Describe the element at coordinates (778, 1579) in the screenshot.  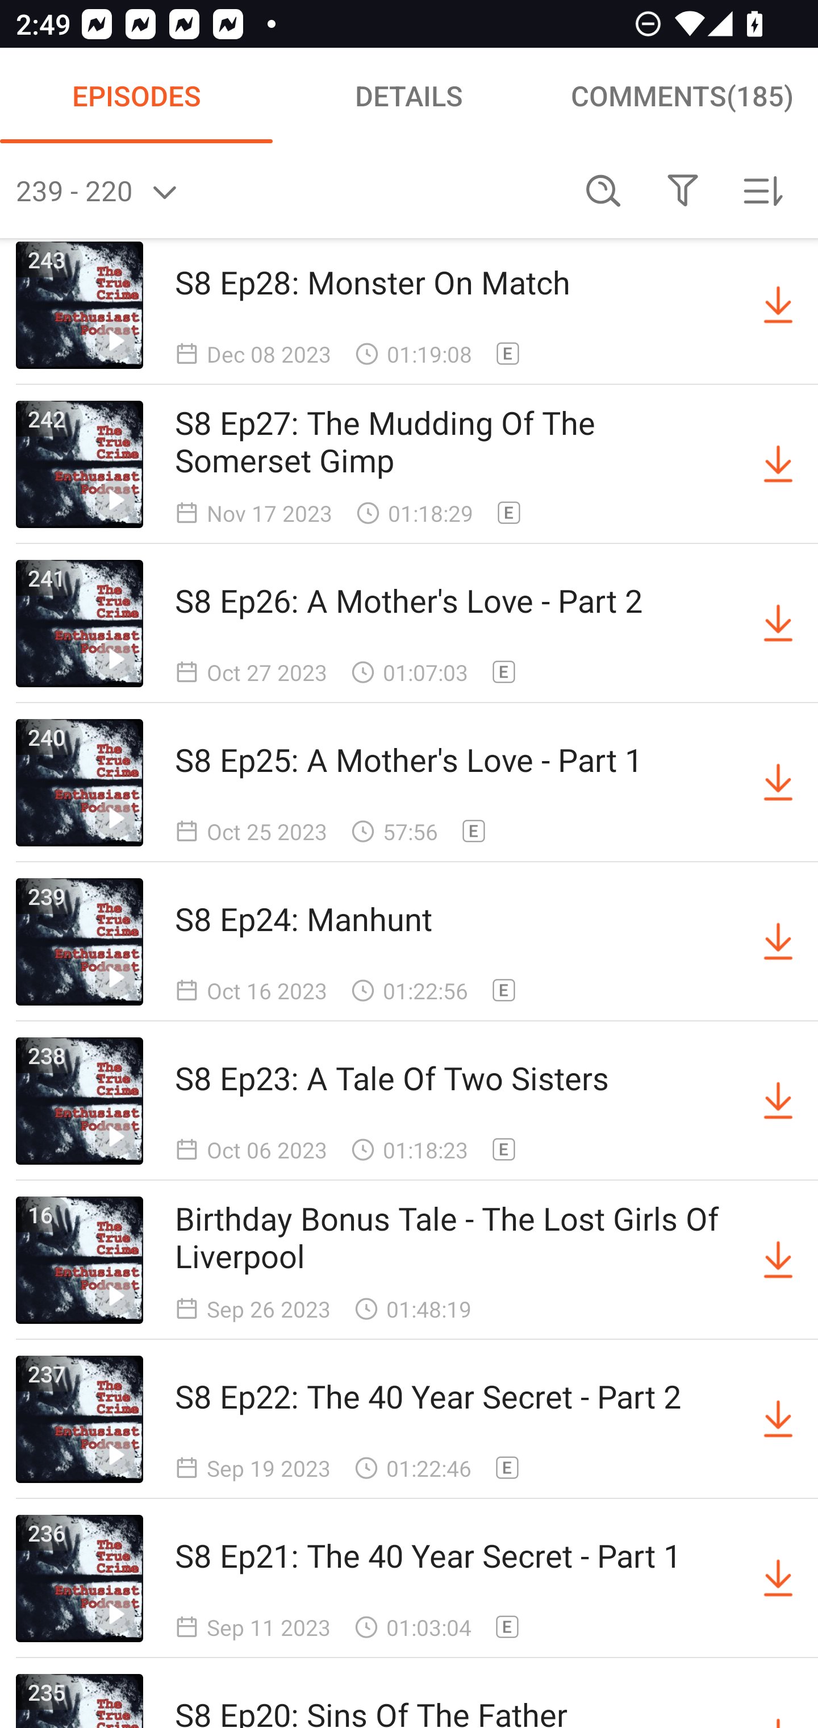
I see `Download` at that location.